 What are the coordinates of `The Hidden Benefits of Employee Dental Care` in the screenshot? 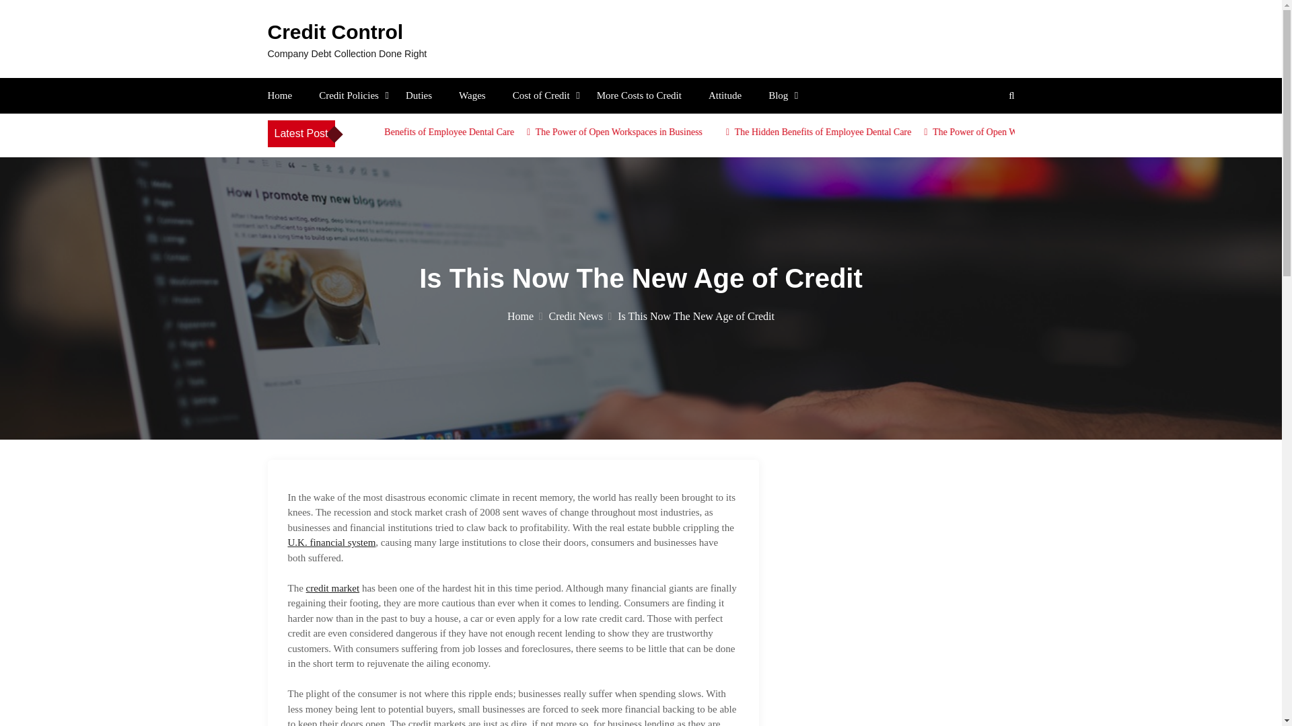 It's located at (480, 132).